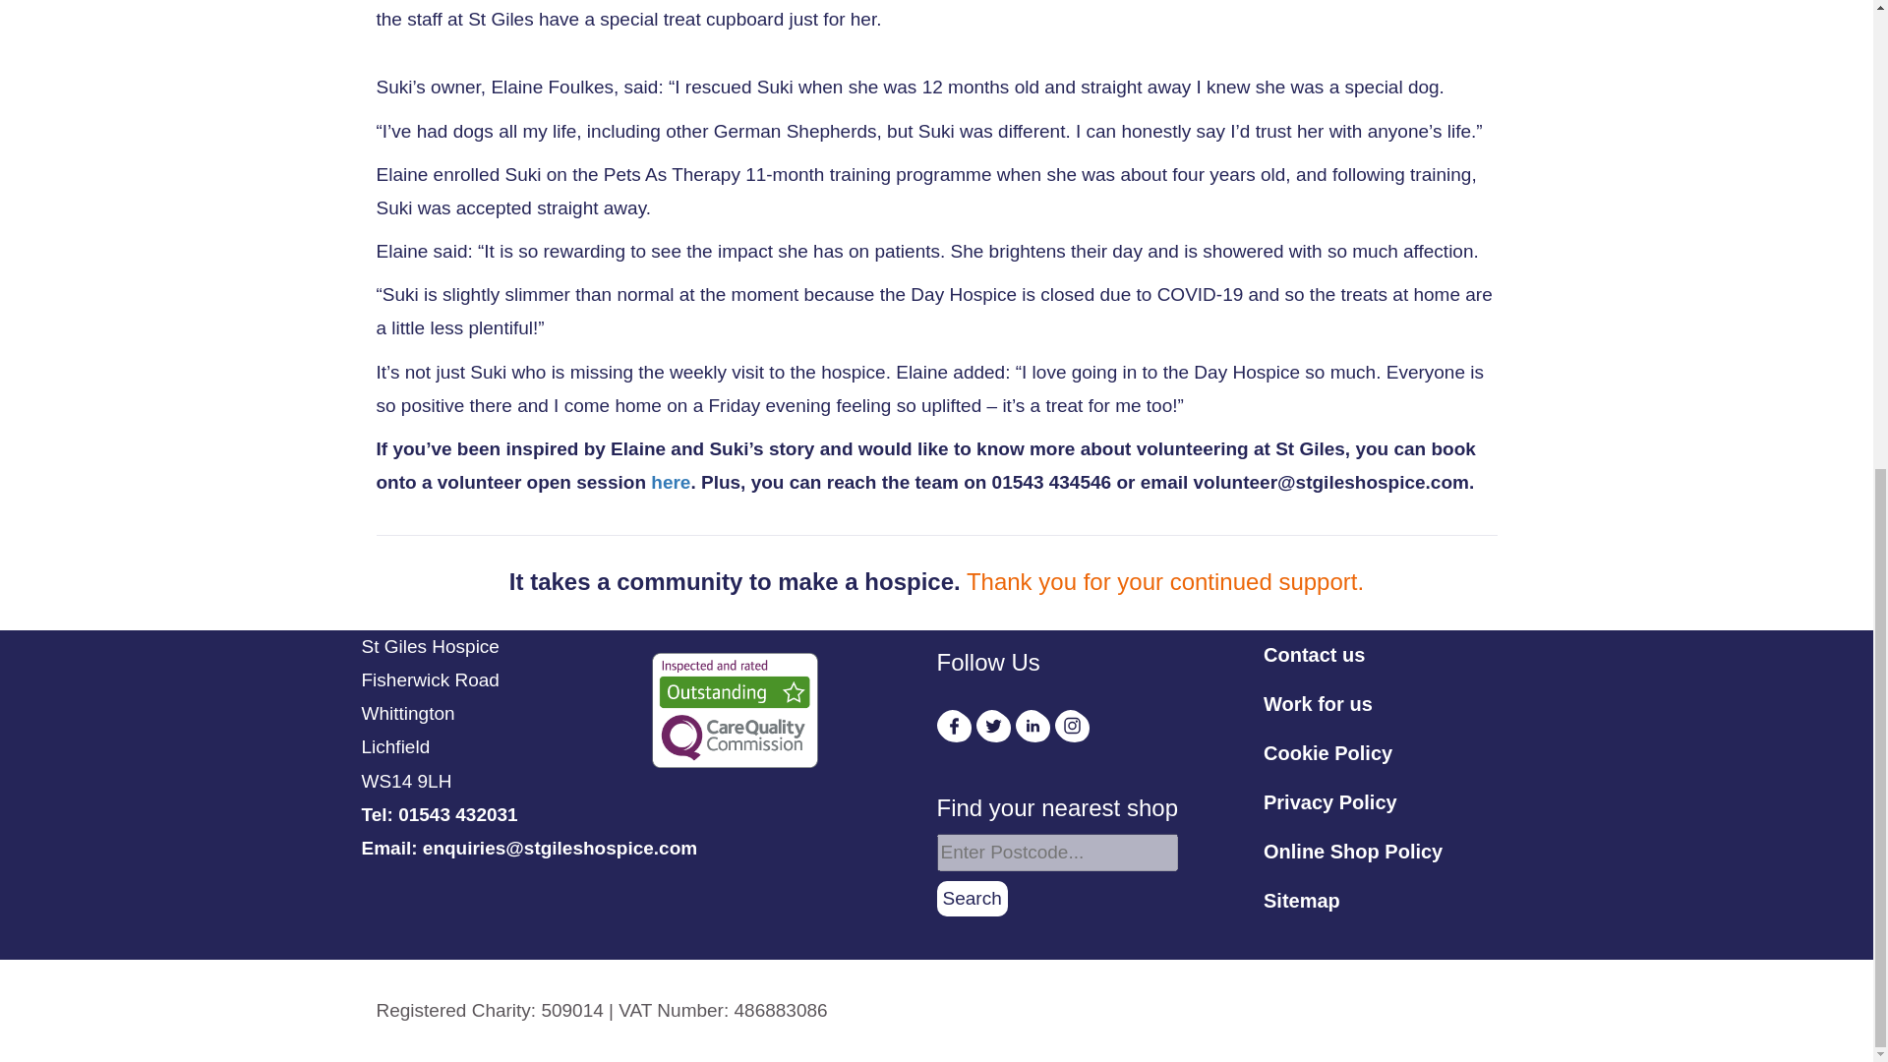 The image size is (1888, 1062). I want to click on Facebook, so click(953, 726).